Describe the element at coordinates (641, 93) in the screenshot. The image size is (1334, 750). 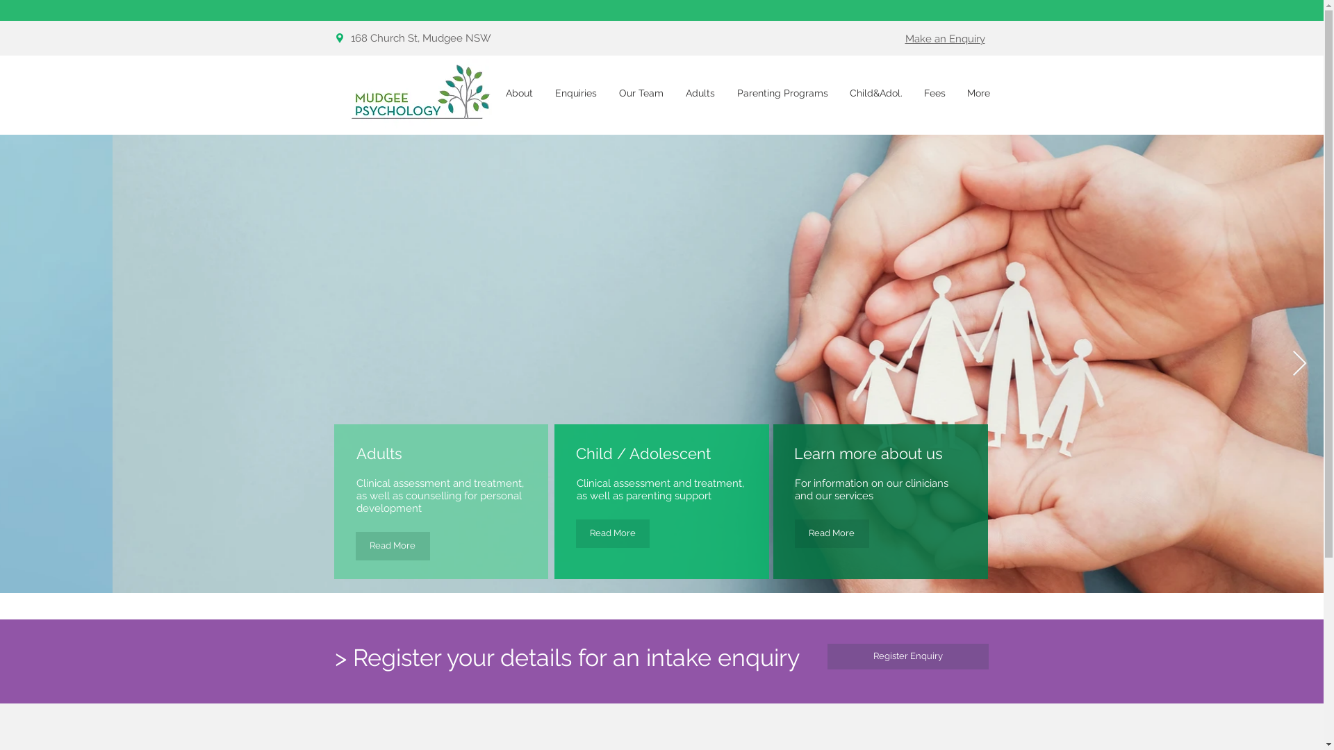
I see `Our Team` at that location.